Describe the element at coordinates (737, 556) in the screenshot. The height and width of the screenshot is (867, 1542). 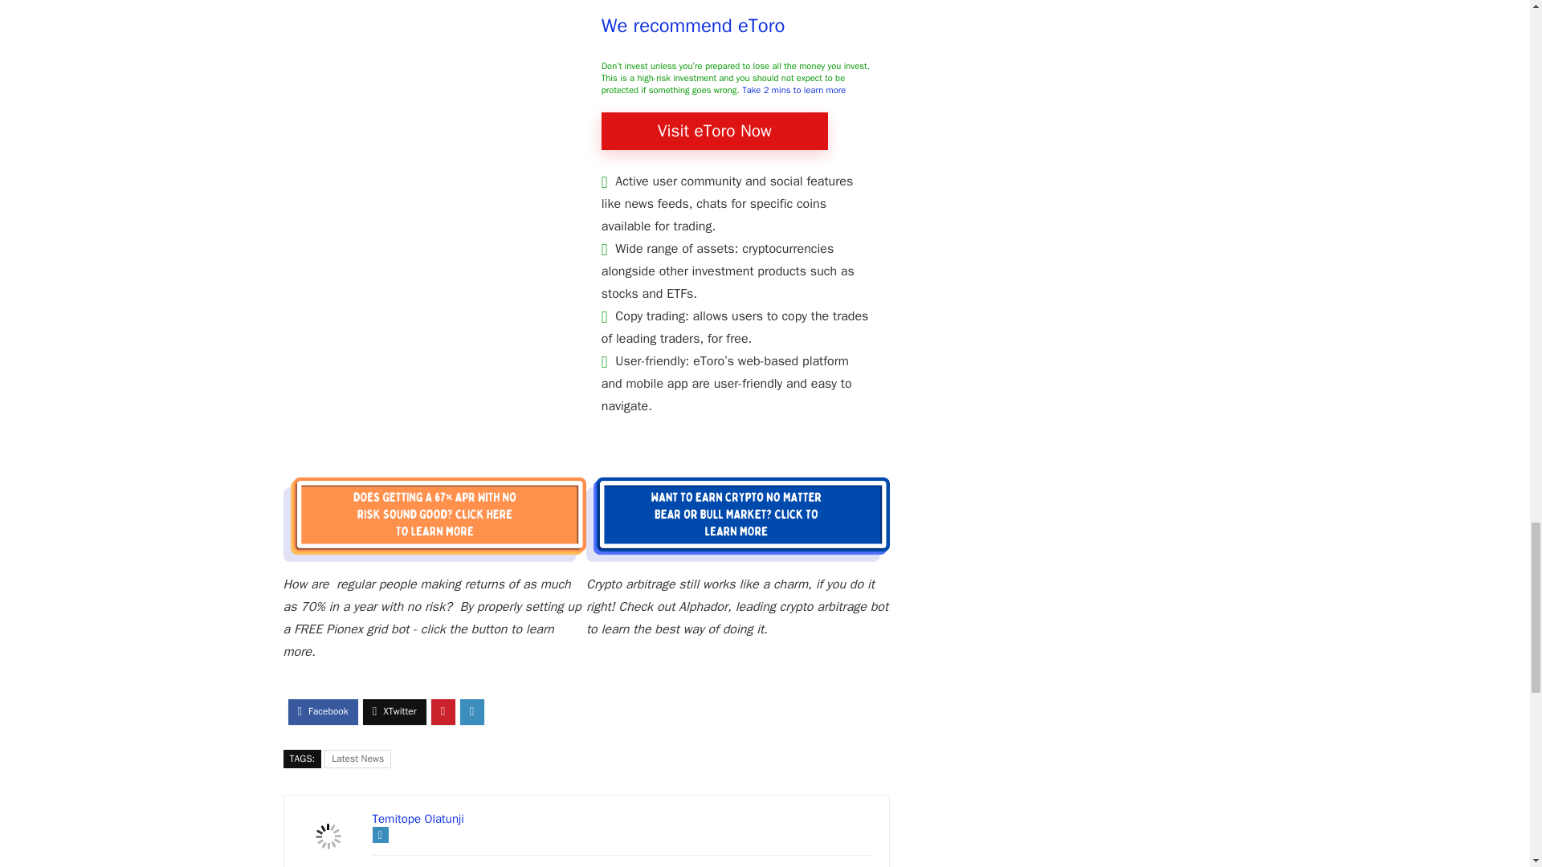
I see `Alphador` at that location.